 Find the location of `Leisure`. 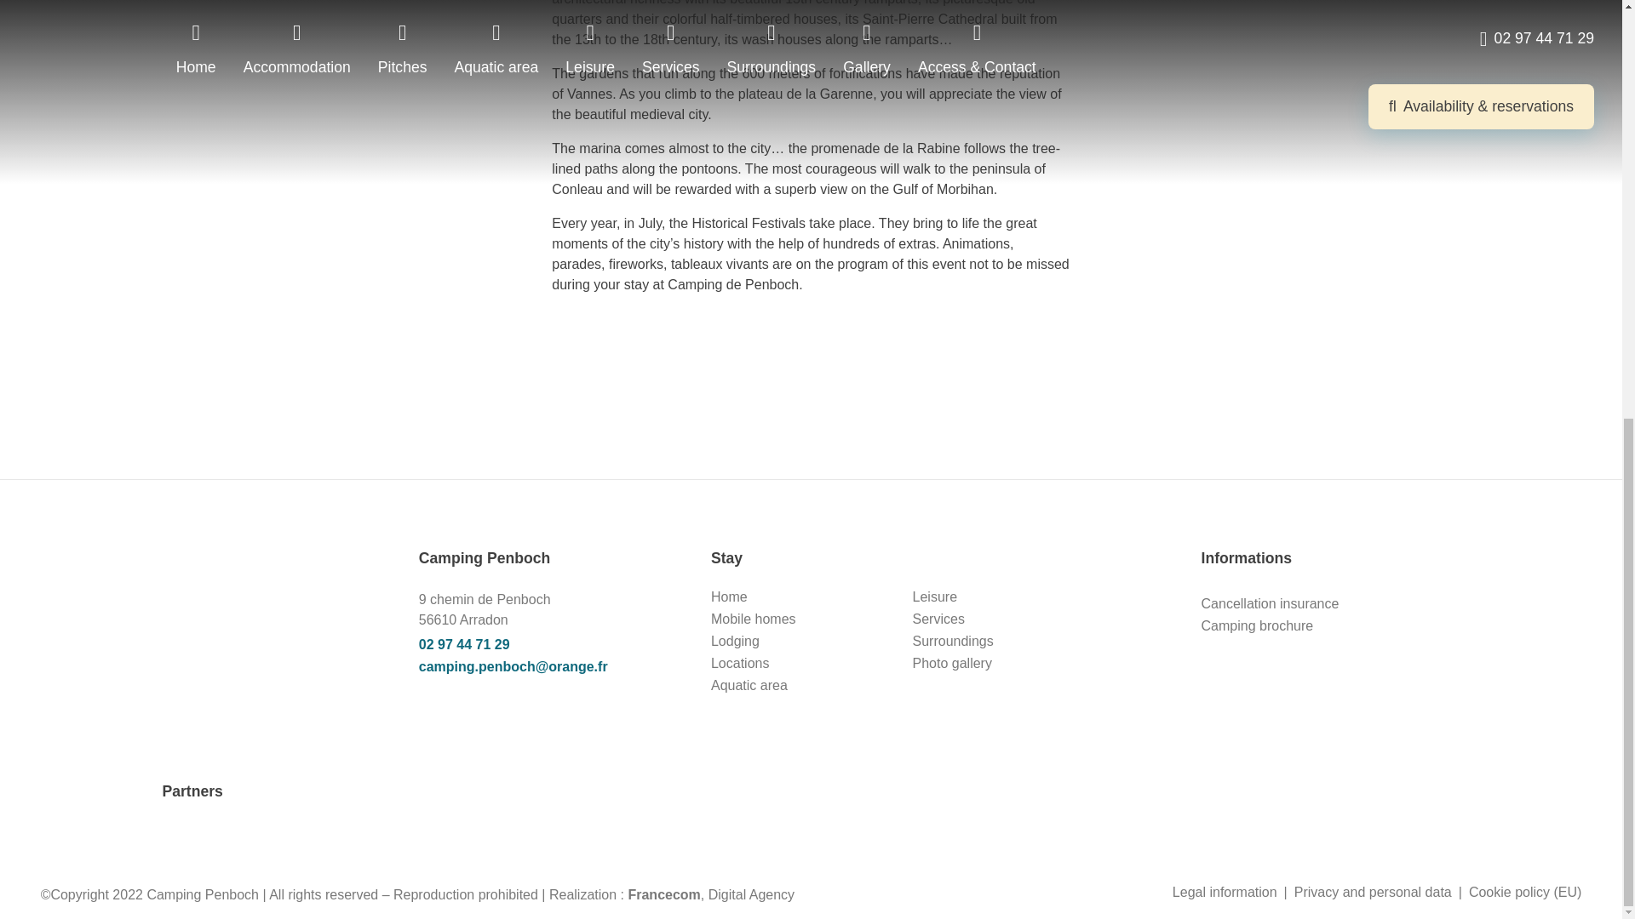

Leisure is located at coordinates (934, 596).